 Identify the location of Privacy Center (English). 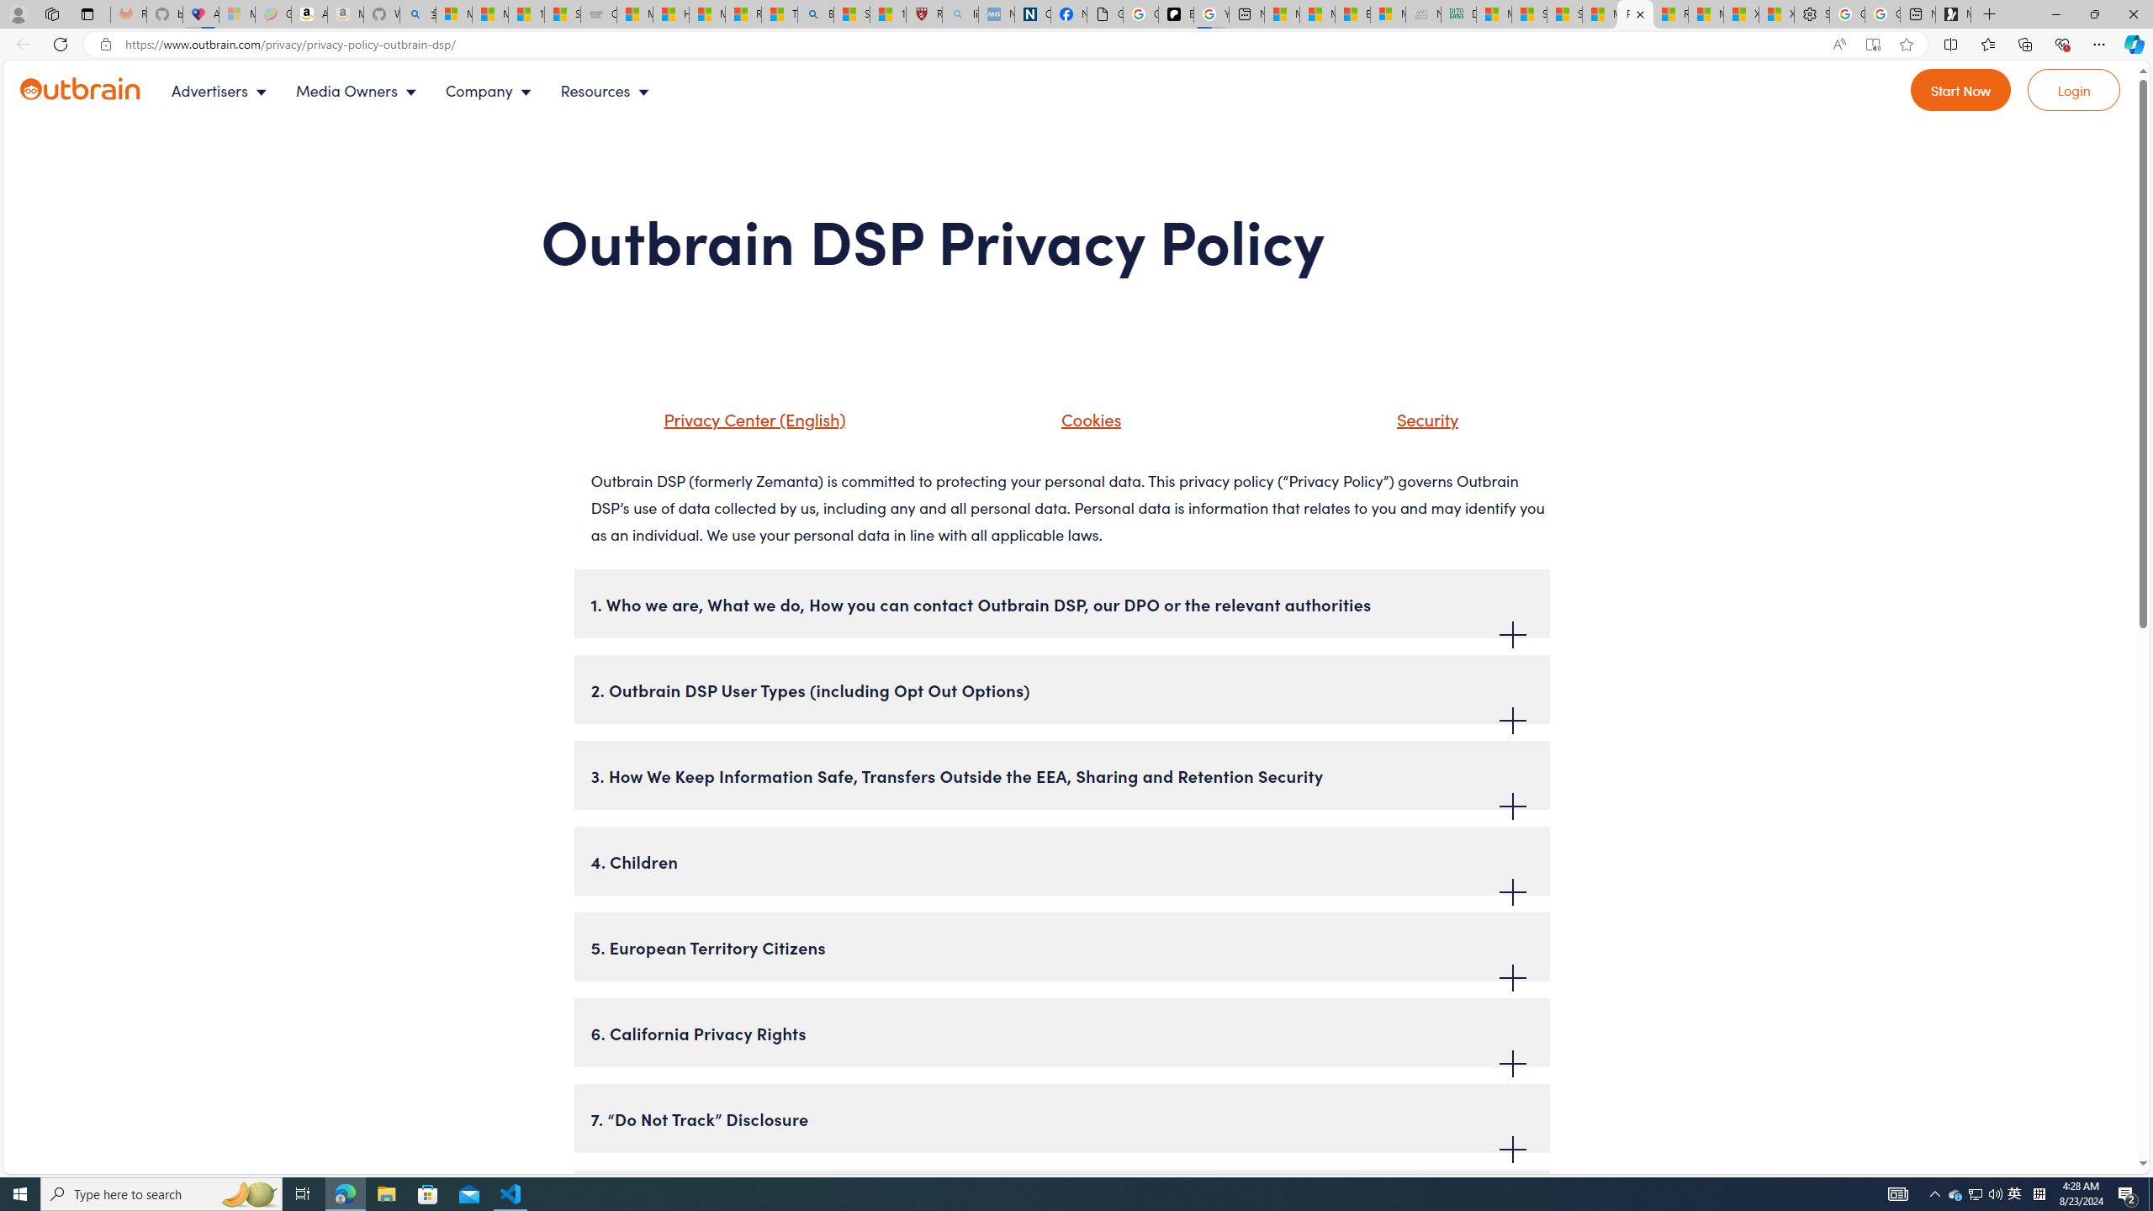
(750, 419).